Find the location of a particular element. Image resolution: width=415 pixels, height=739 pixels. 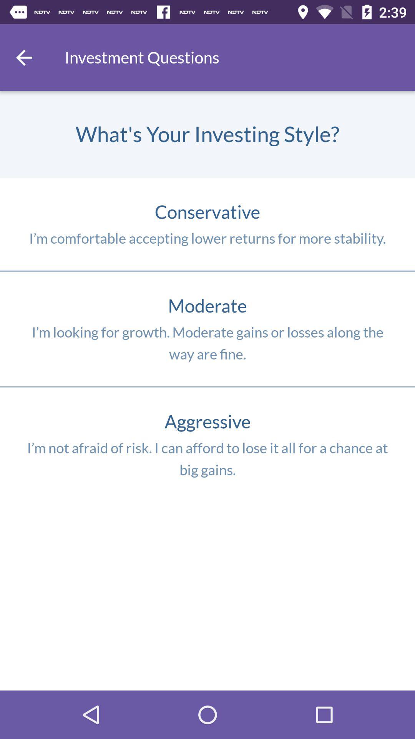

turn off item next to the investment questions item is located at coordinates (24, 57).